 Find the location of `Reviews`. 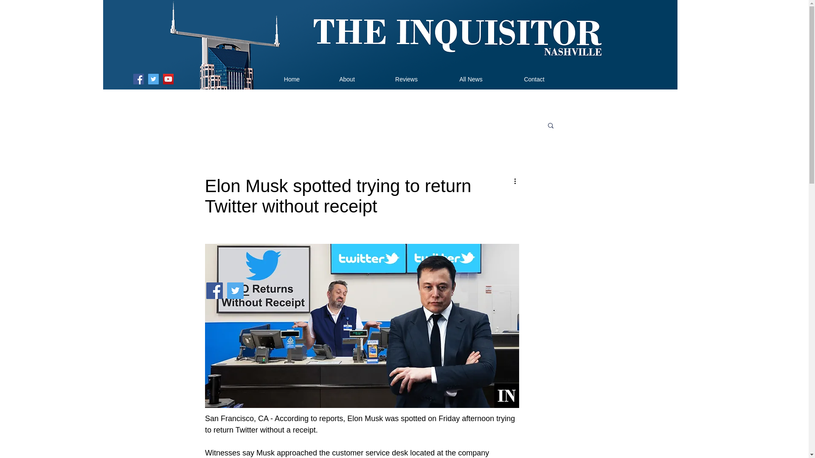

Reviews is located at coordinates (406, 79).